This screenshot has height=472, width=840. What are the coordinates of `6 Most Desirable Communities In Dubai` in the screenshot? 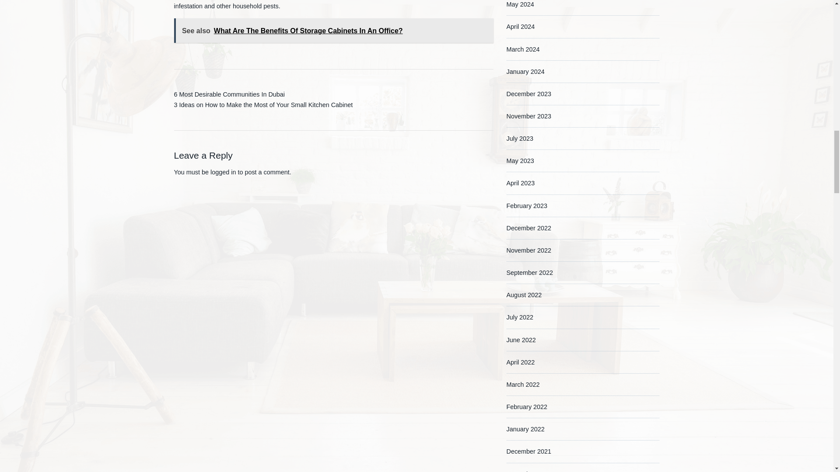 It's located at (229, 94).